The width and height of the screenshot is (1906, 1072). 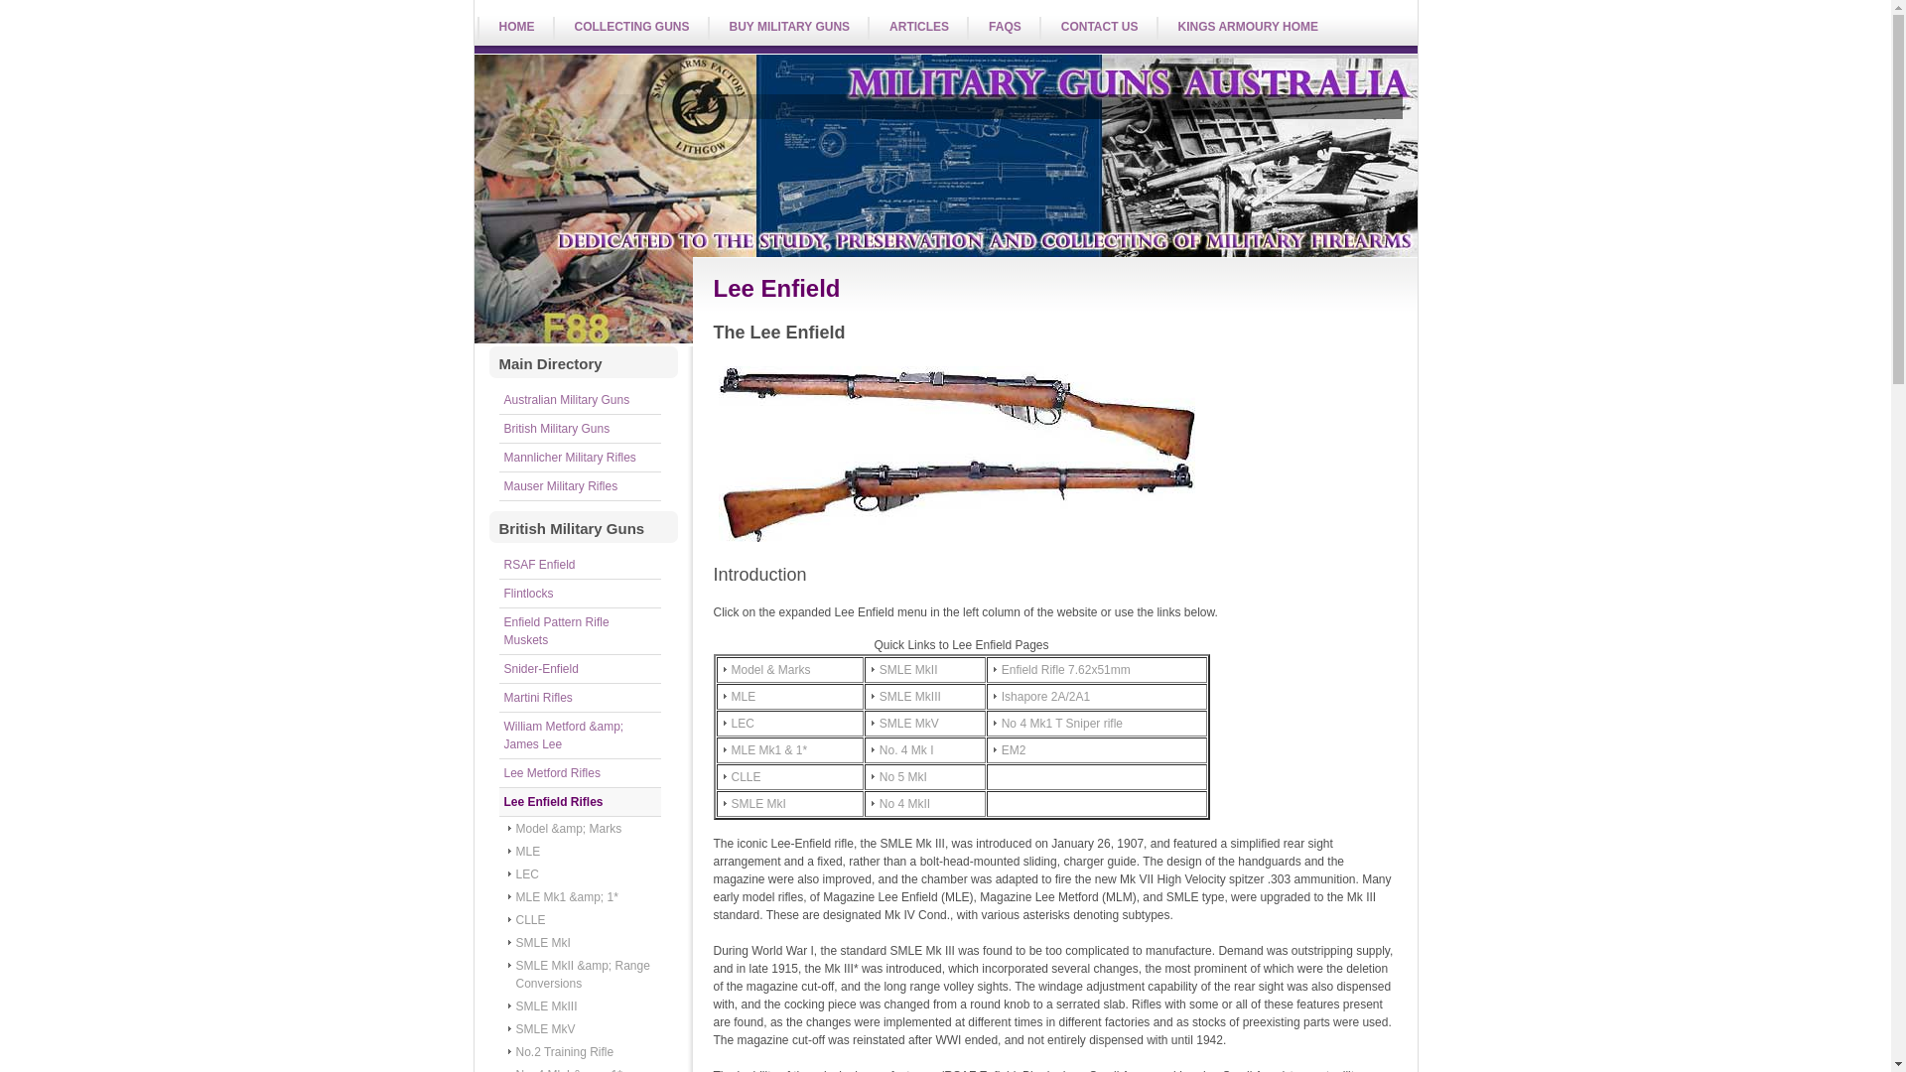 What do you see at coordinates (580, 669) in the screenshot?
I see `Snider-Enfield` at bounding box center [580, 669].